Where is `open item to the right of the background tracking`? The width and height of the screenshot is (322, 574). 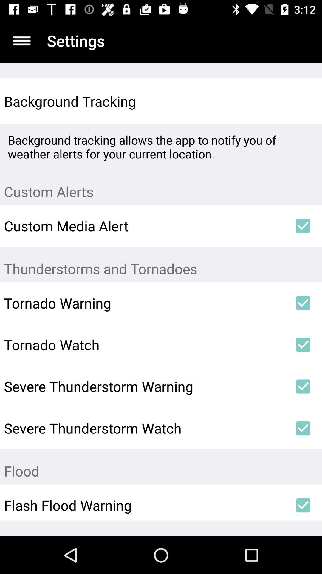
open item to the right of the background tracking is located at coordinates (303, 101).